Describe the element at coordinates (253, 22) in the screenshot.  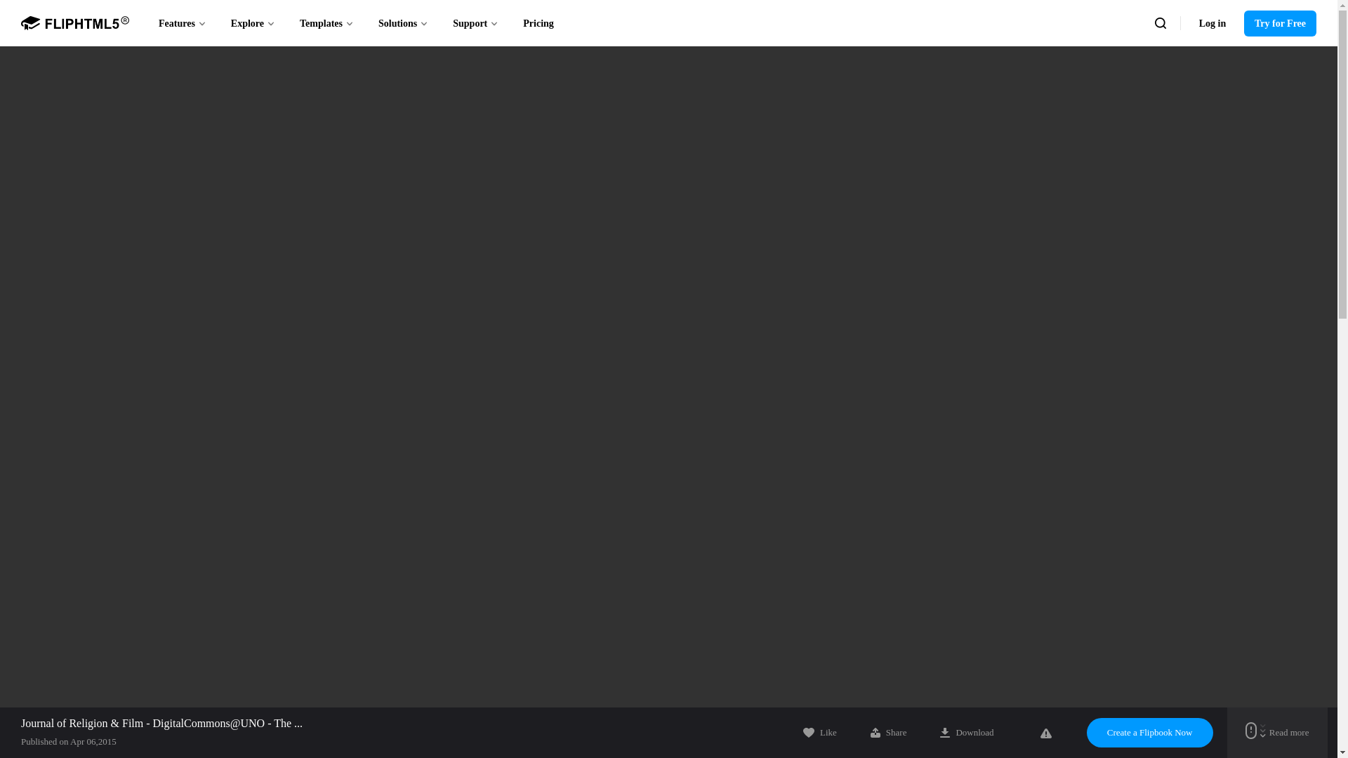
I see `Explore` at that location.